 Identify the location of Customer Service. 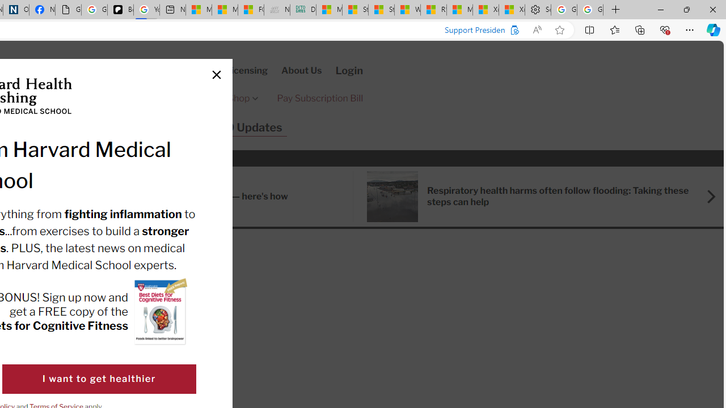
(135, 70).